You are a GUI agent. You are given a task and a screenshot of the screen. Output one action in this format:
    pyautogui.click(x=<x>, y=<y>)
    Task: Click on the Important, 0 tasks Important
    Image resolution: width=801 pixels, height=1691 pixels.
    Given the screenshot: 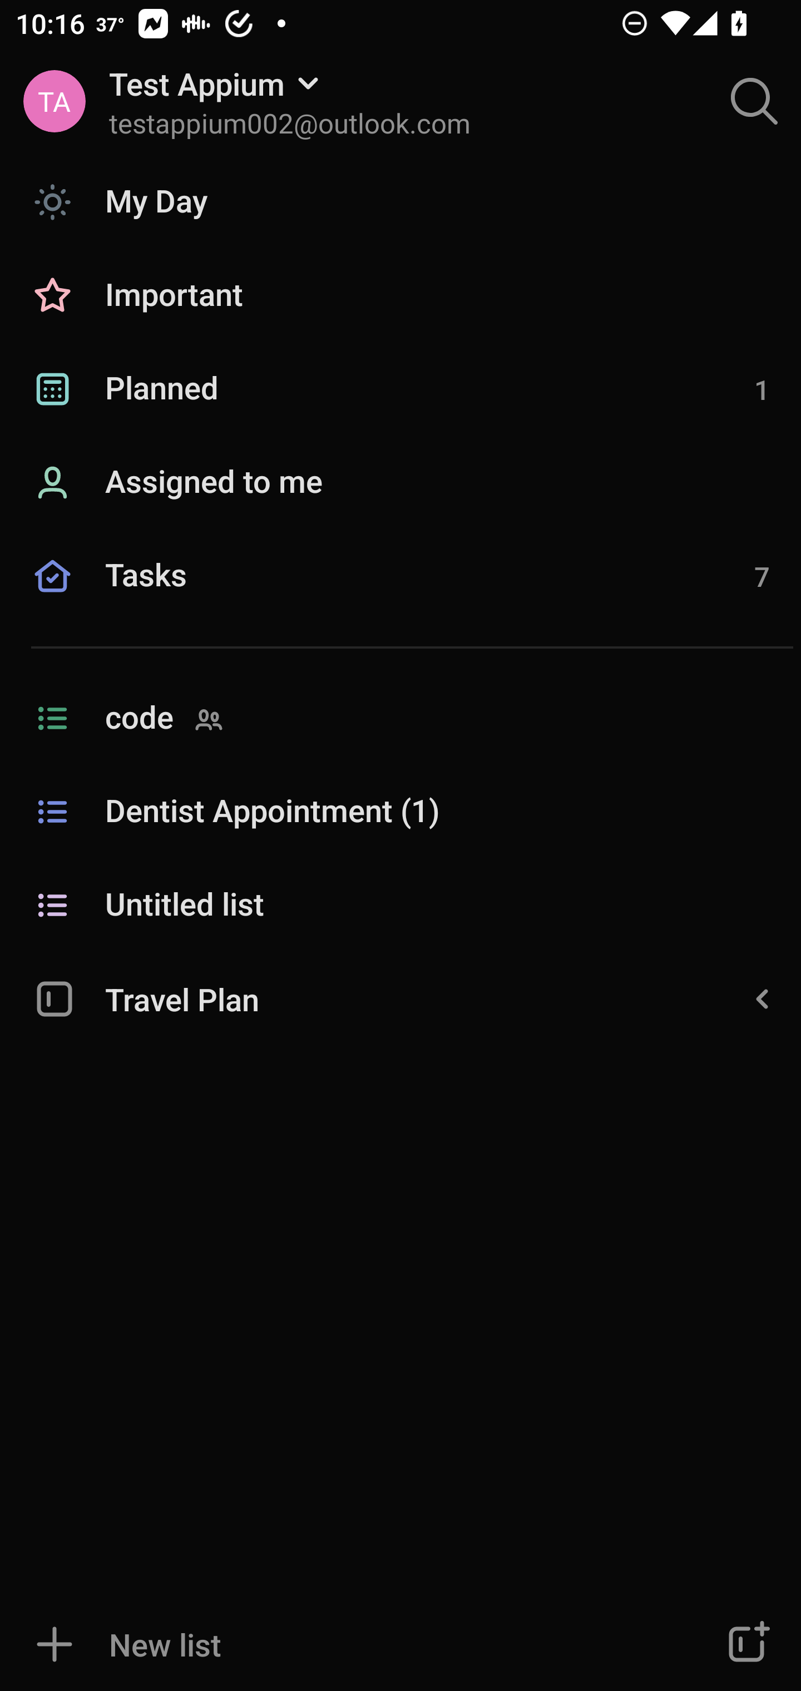 What is the action you would take?
    pyautogui.click(x=400, y=296)
    